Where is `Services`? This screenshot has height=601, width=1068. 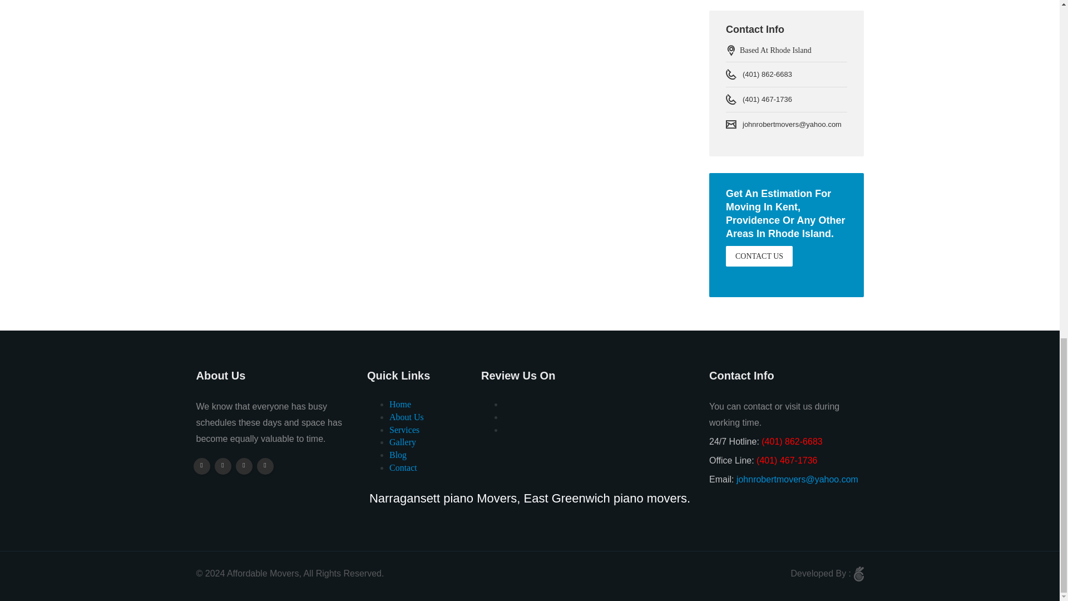
Services is located at coordinates (404, 430).